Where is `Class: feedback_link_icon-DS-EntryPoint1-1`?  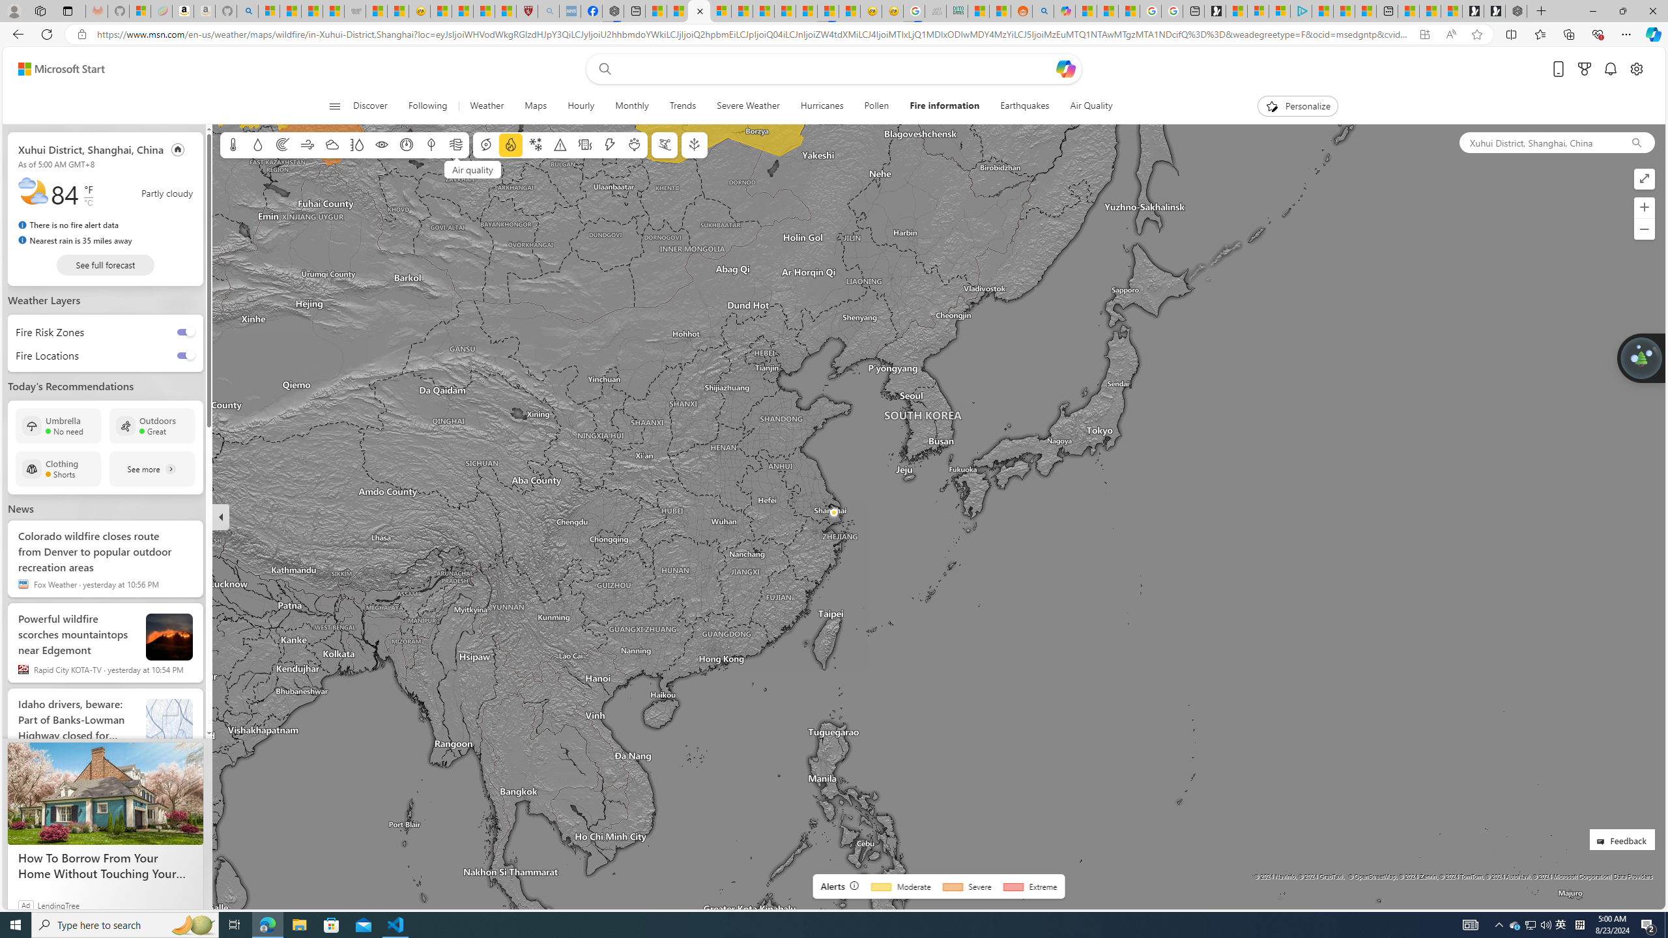 Class: feedback_link_icon-DS-EntryPoint1-1 is located at coordinates (1603, 842).